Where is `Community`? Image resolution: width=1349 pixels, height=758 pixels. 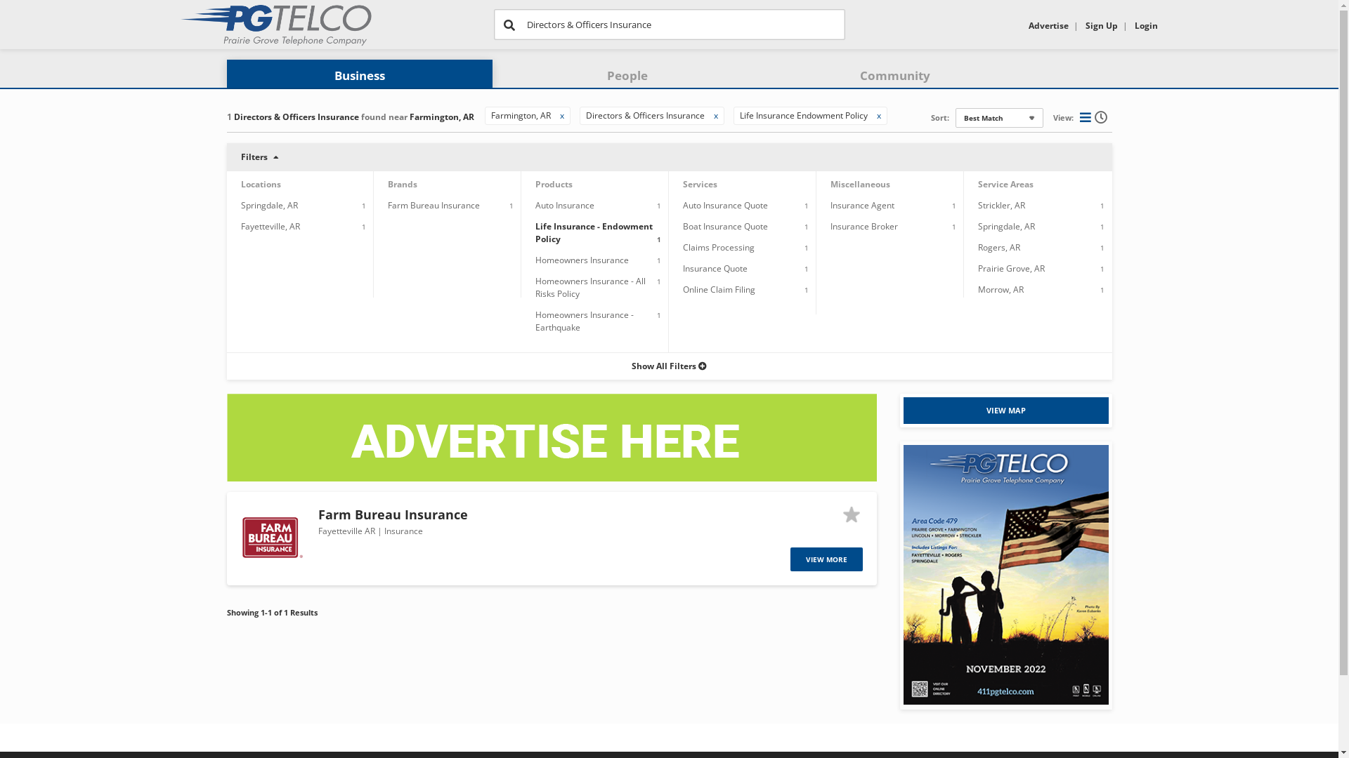 Community is located at coordinates (895, 76).